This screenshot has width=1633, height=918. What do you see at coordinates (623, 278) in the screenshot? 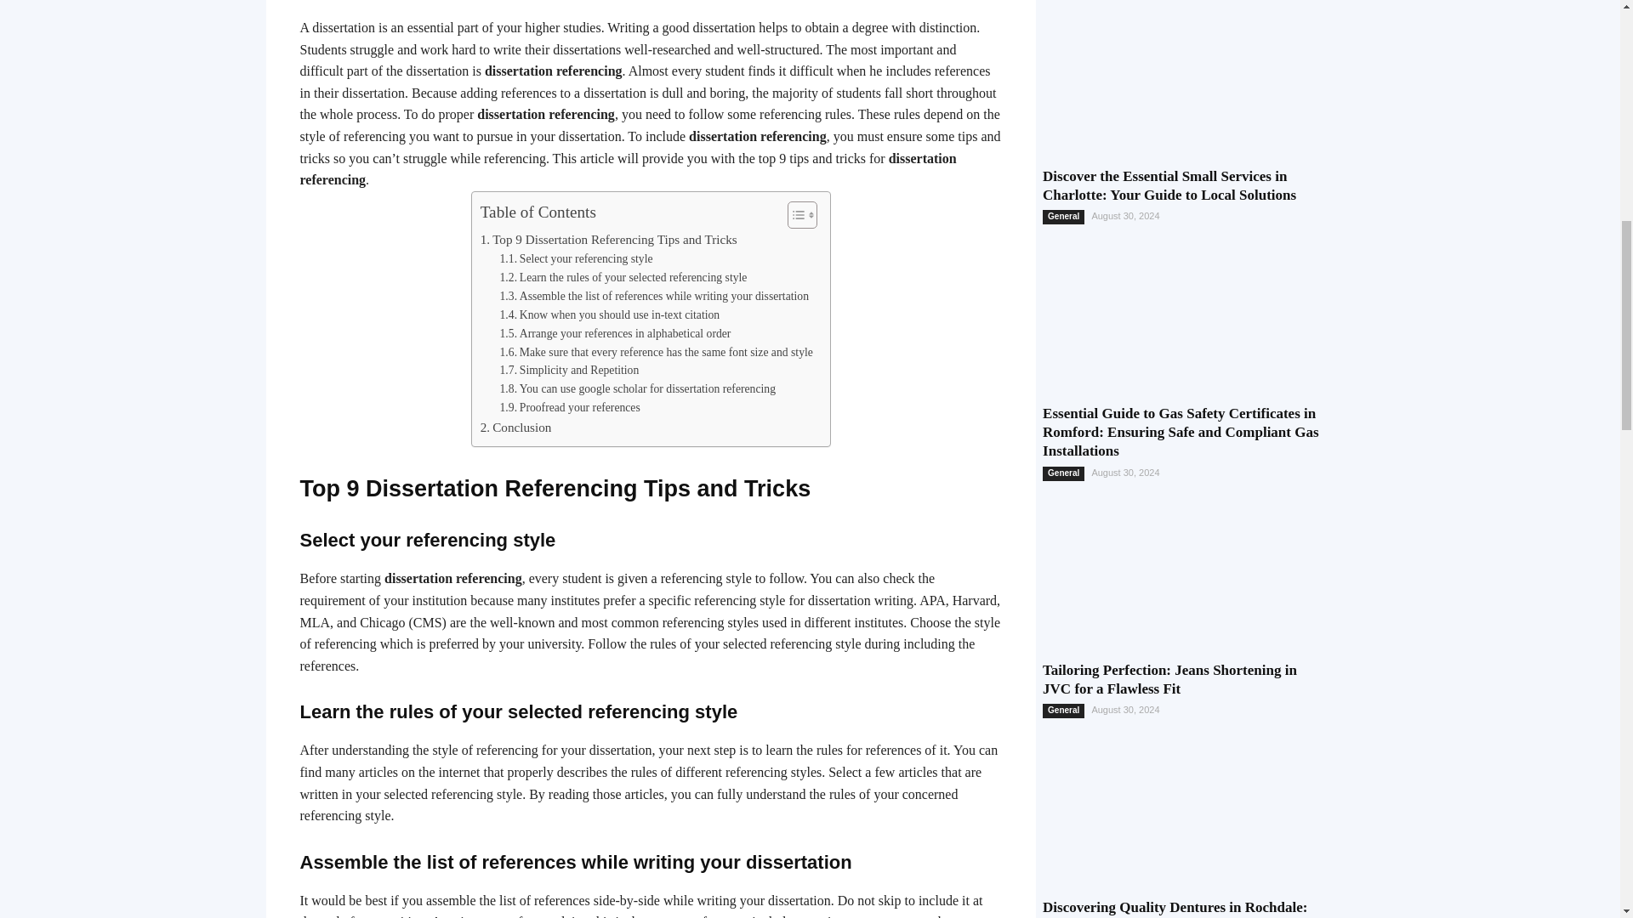
I see `Learn the rules of your selected referencing style` at bounding box center [623, 278].